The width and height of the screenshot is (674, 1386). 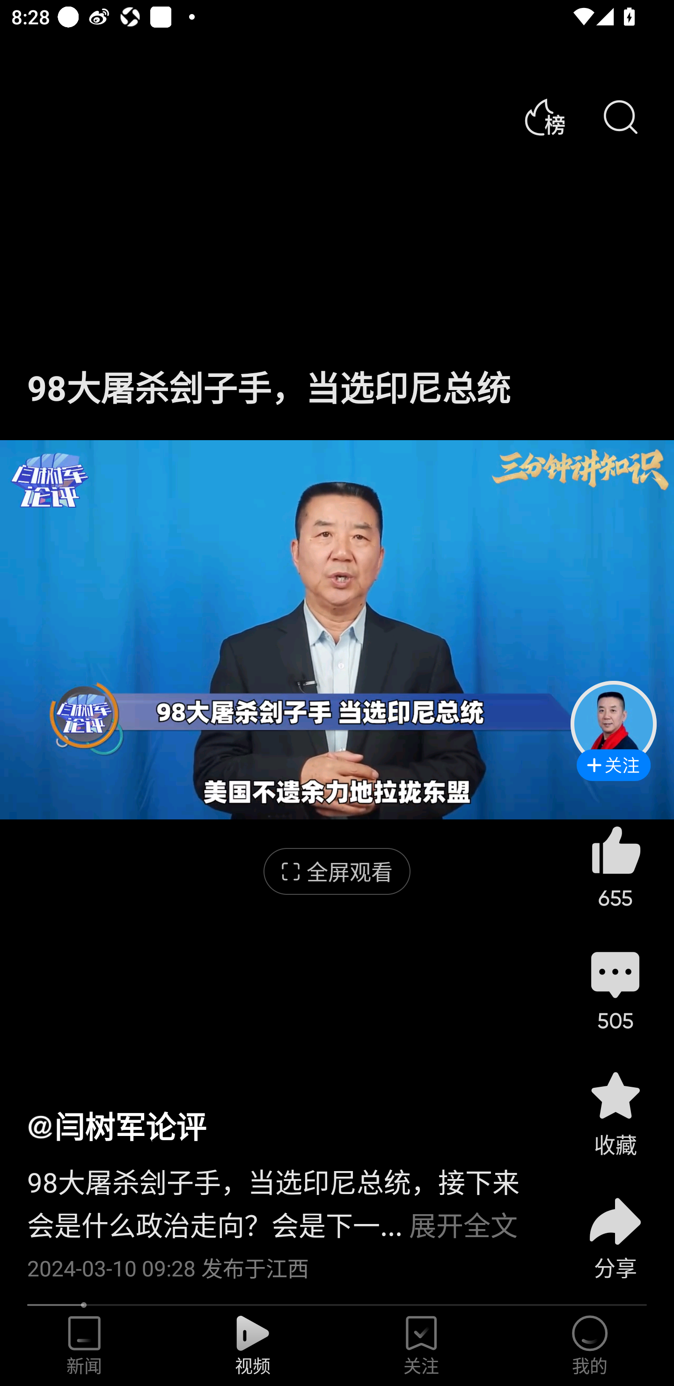 I want to click on 评论  505, so click(x=615, y=989).